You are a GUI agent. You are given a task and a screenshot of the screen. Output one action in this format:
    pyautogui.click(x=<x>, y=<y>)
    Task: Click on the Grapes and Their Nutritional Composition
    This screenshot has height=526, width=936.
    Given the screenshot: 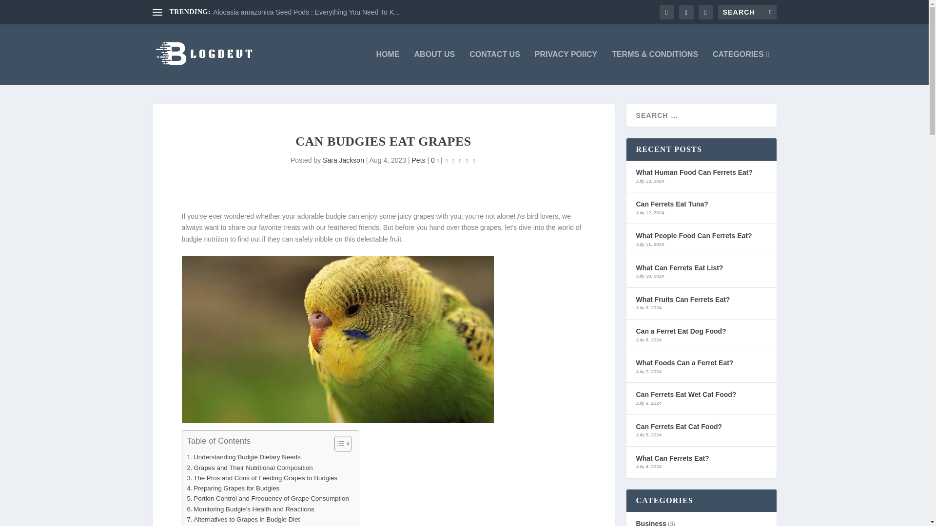 What is the action you would take?
    pyautogui.click(x=250, y=468)
    